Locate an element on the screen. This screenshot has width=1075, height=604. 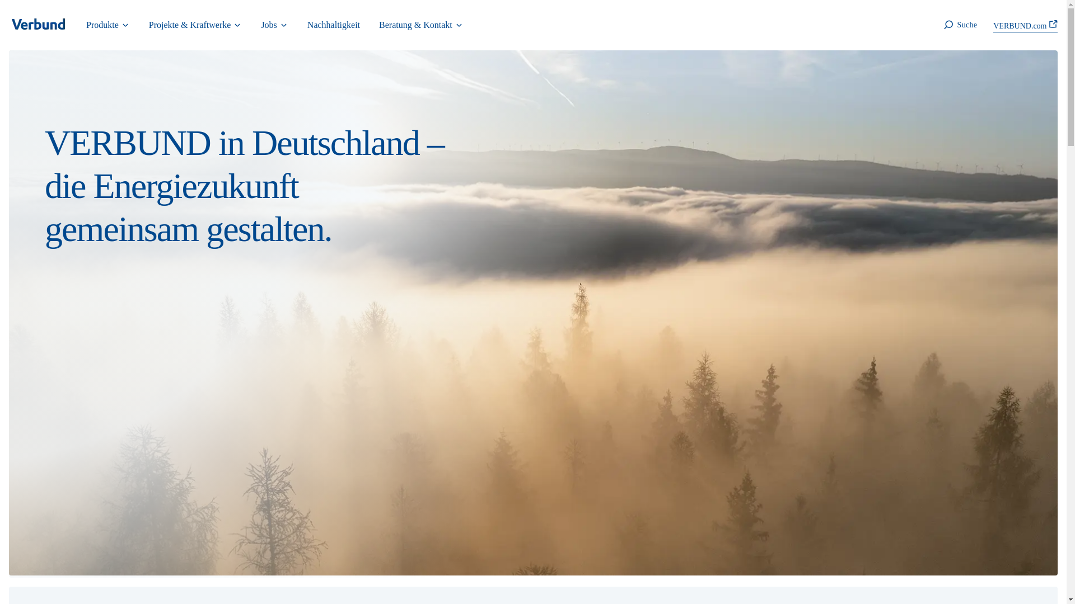
Produkte is located at coordinates (107, 25).